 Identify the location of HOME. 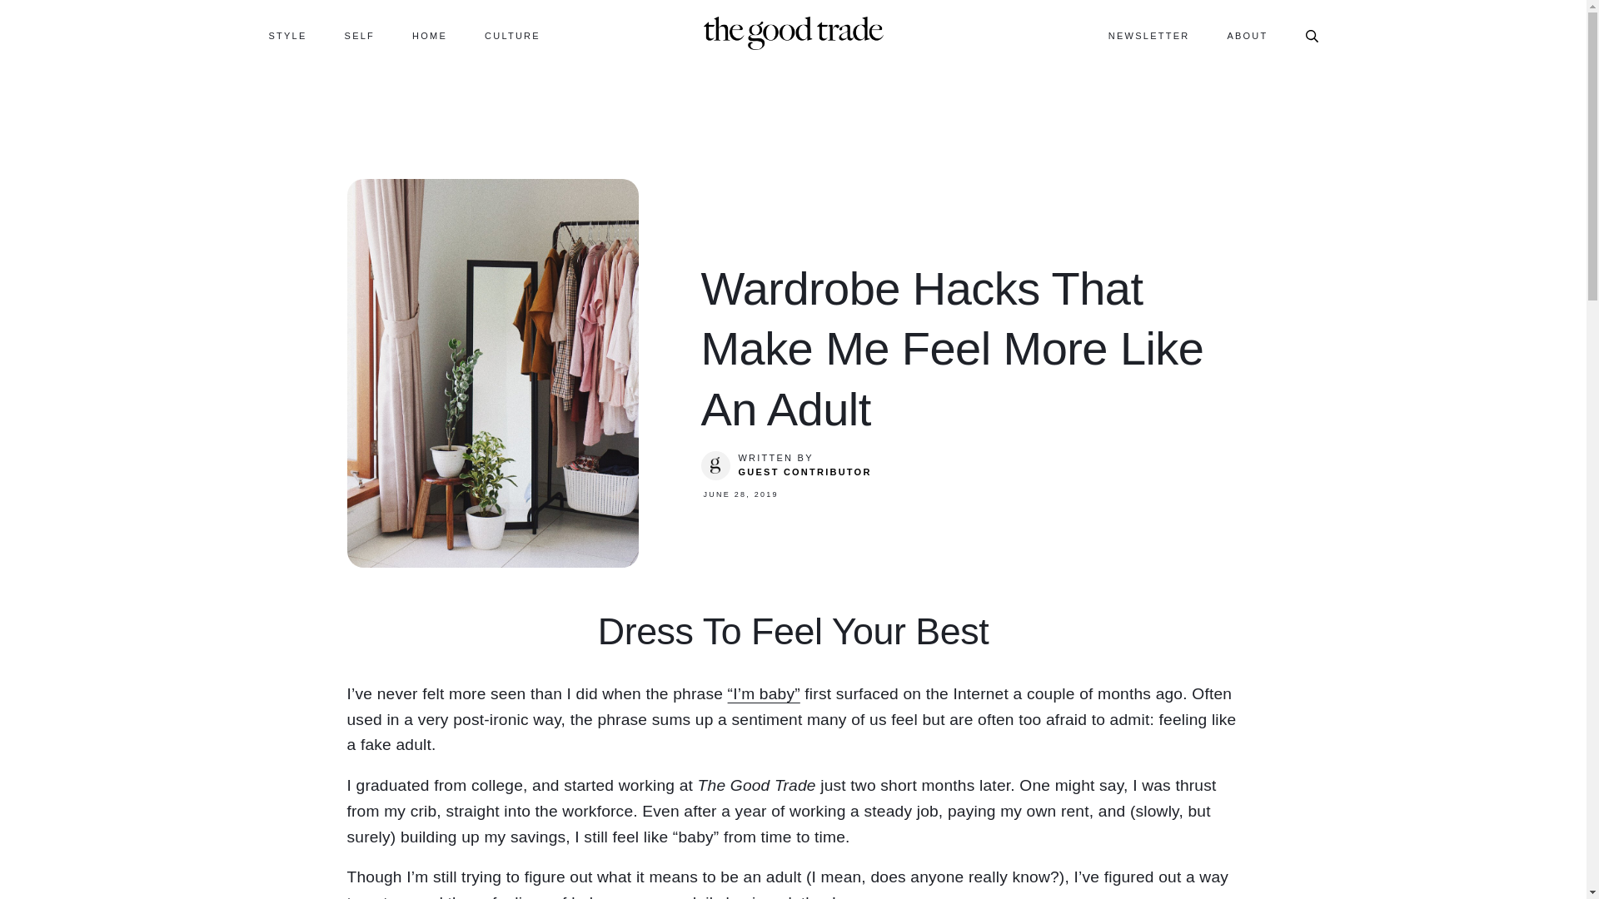
(430, 35).